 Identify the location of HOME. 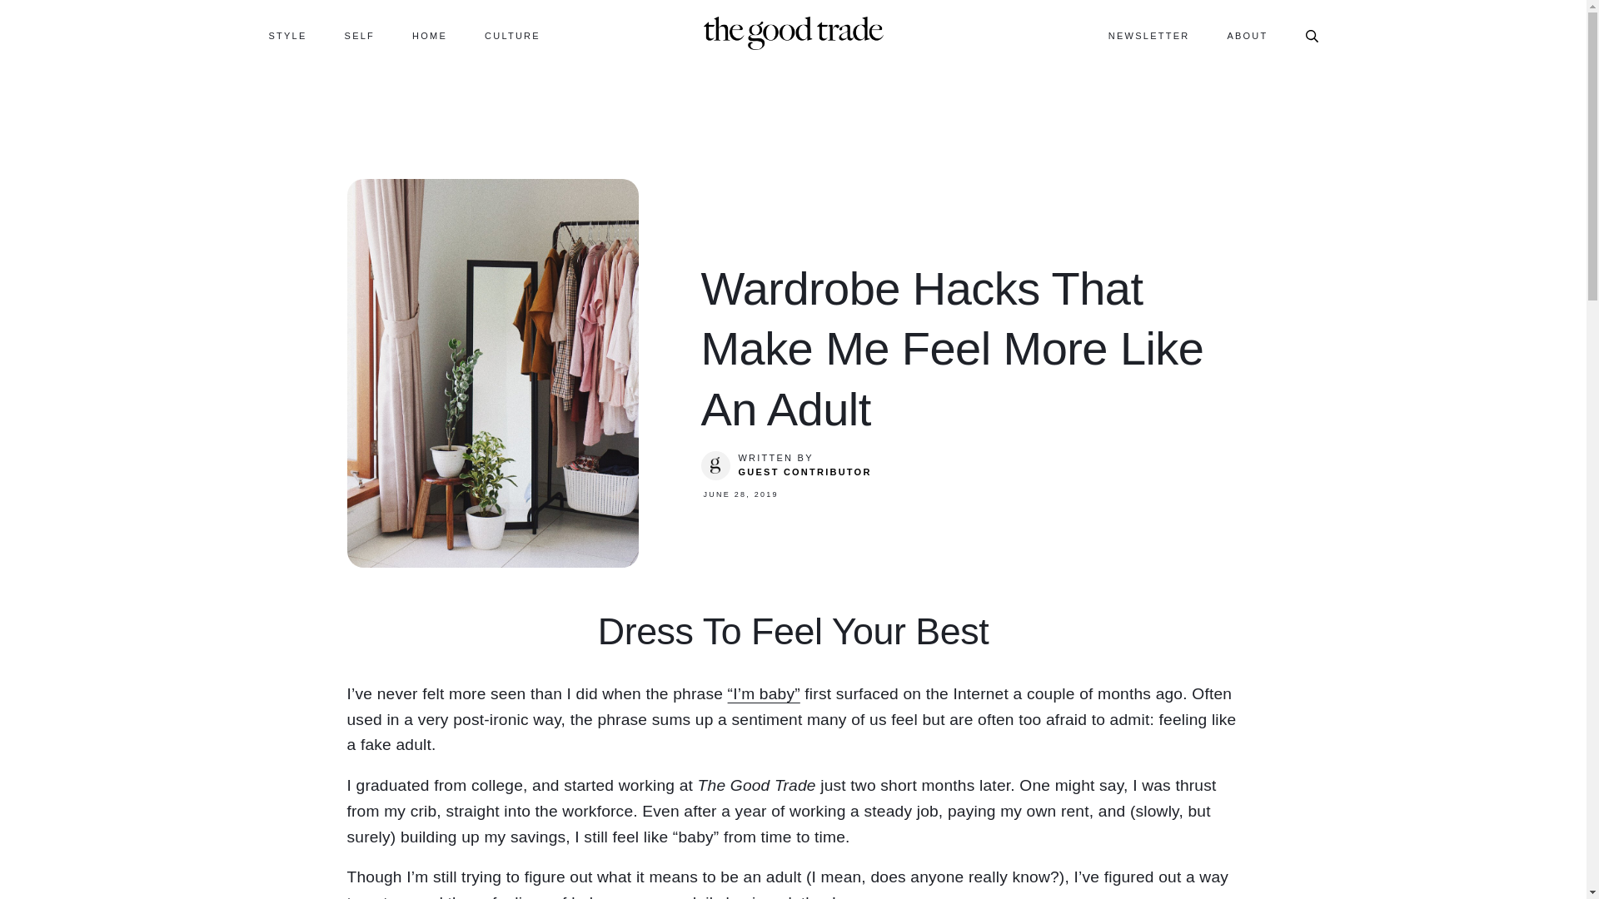
(430, 35).